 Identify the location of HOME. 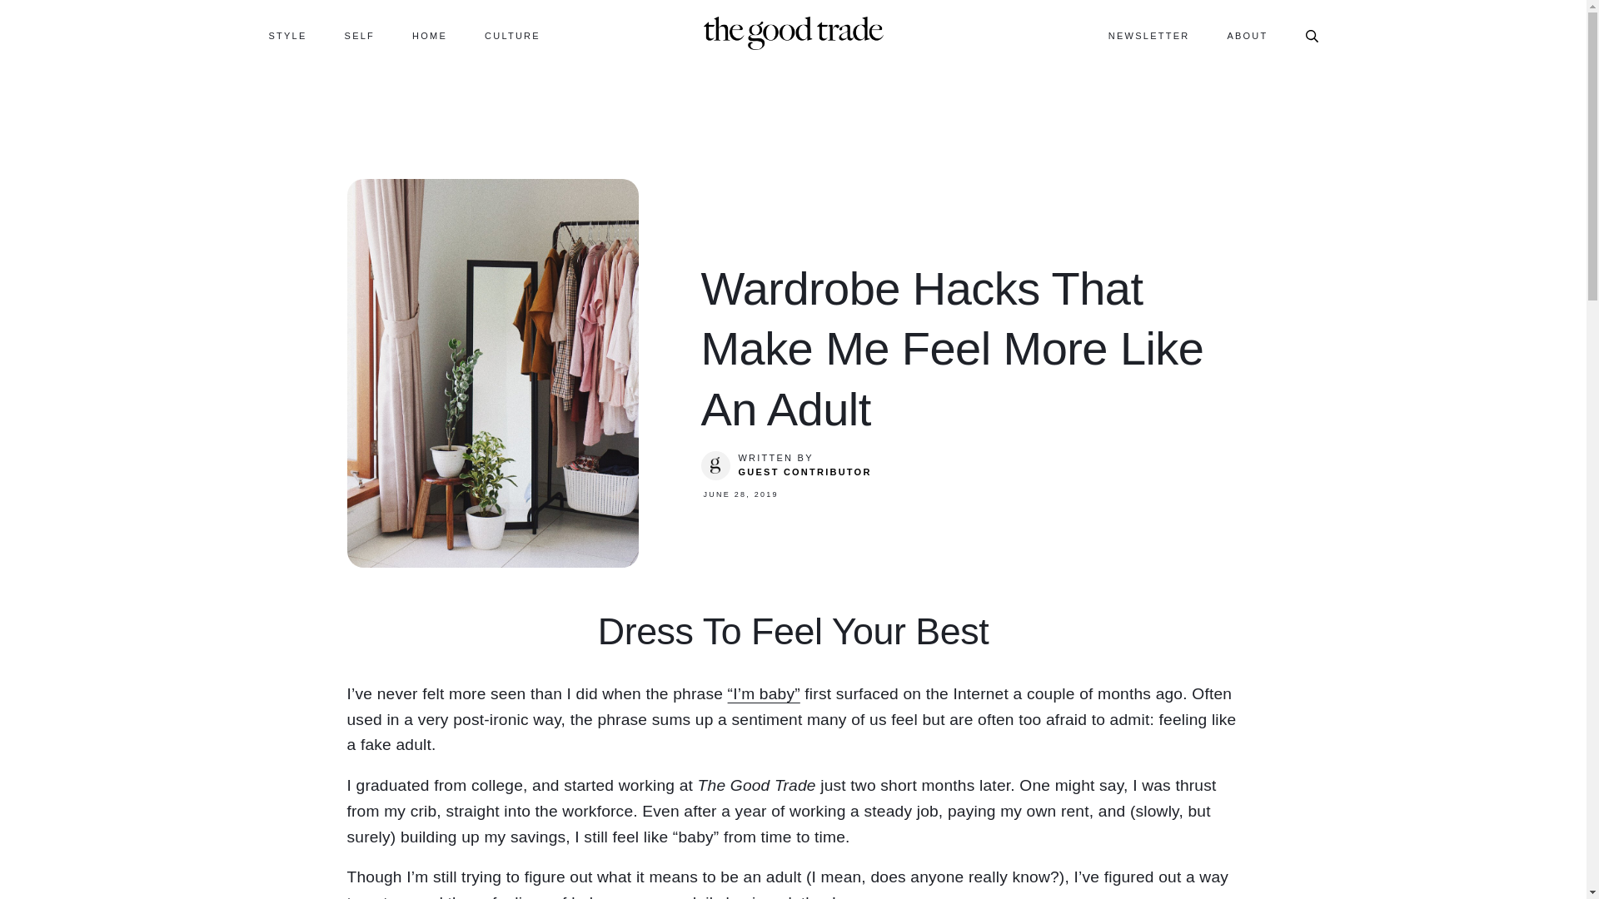
(430, 35).